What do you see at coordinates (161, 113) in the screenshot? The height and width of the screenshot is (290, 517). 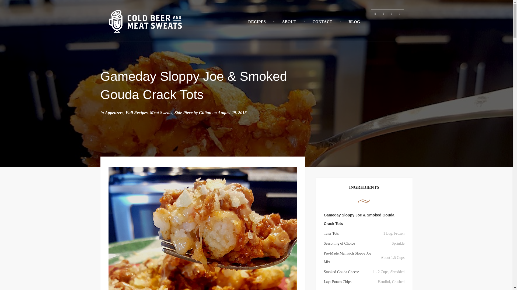 I see `Meat Sweats` at bounding box center [161, 113].